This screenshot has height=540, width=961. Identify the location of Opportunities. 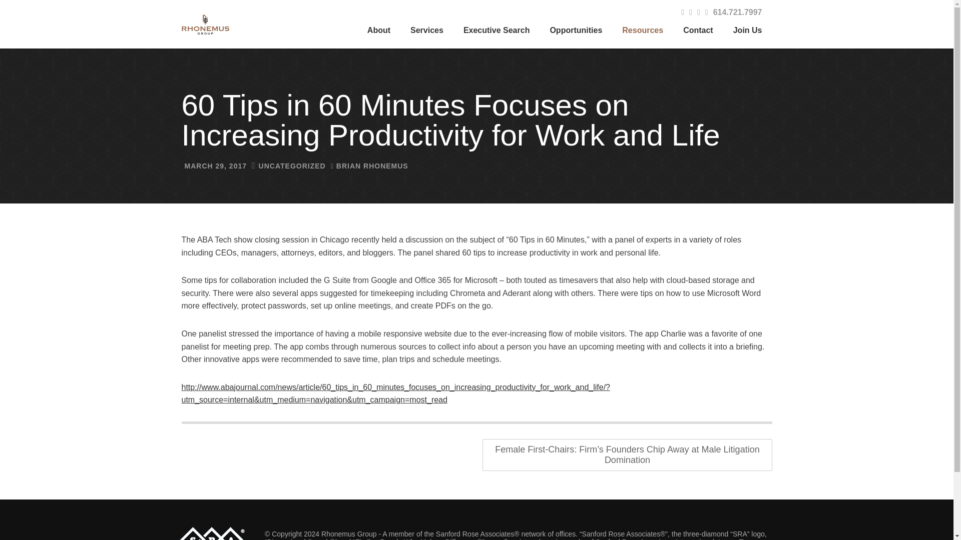
(576, 30).